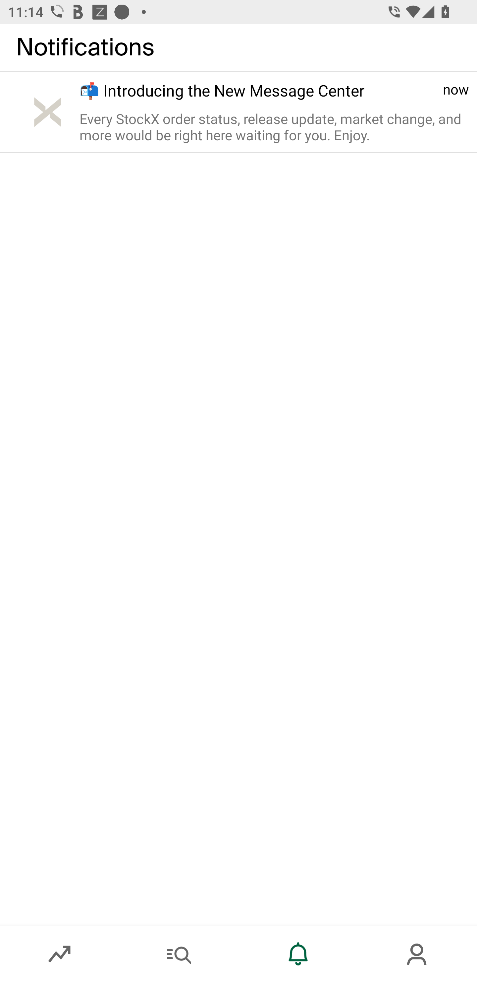 The width and height of the screenshot is (477, 982). I want to click on Market, so click(60, 954).